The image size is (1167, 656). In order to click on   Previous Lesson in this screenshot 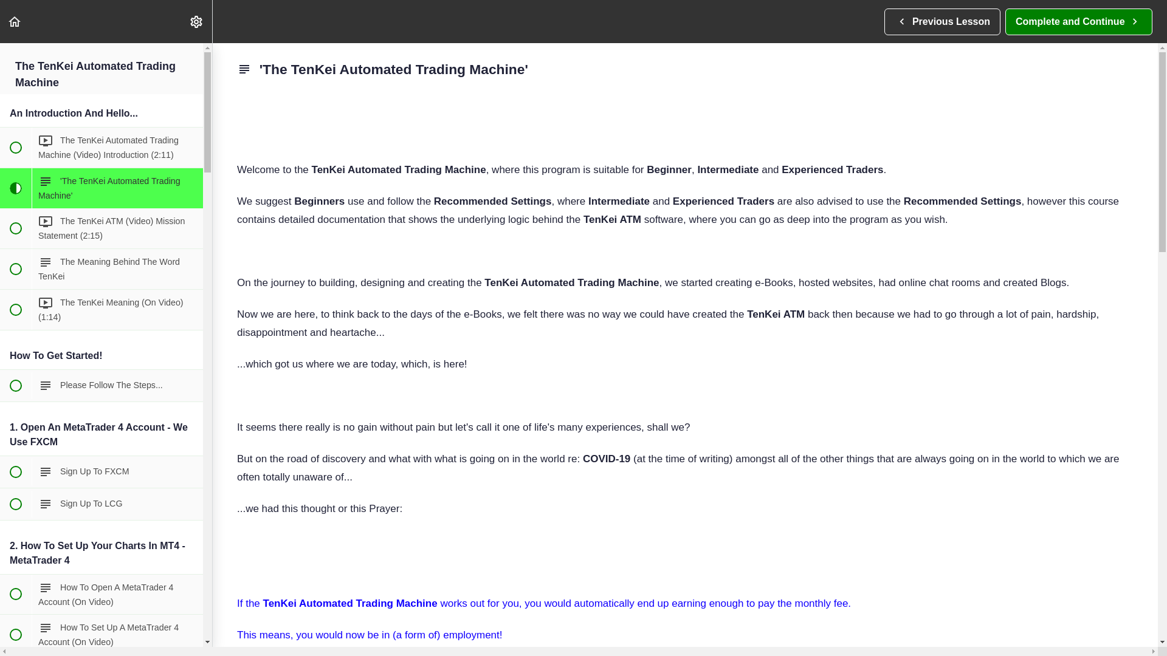, I will do `click(102, 471)`.